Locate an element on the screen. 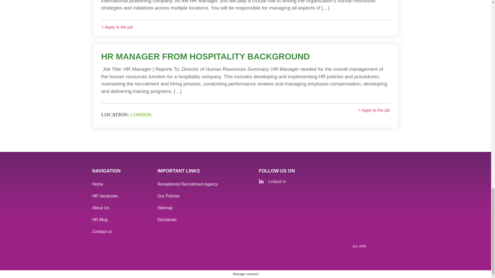  Home is located at coordinates (122, 184).